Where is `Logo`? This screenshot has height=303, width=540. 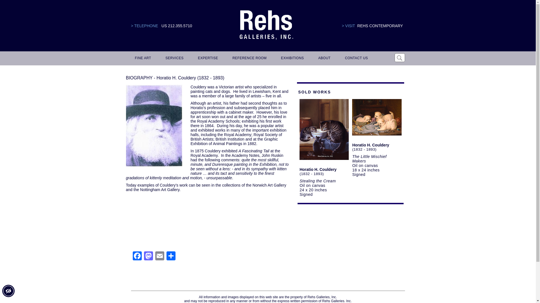
Logo is located at coordinates (266, 25).